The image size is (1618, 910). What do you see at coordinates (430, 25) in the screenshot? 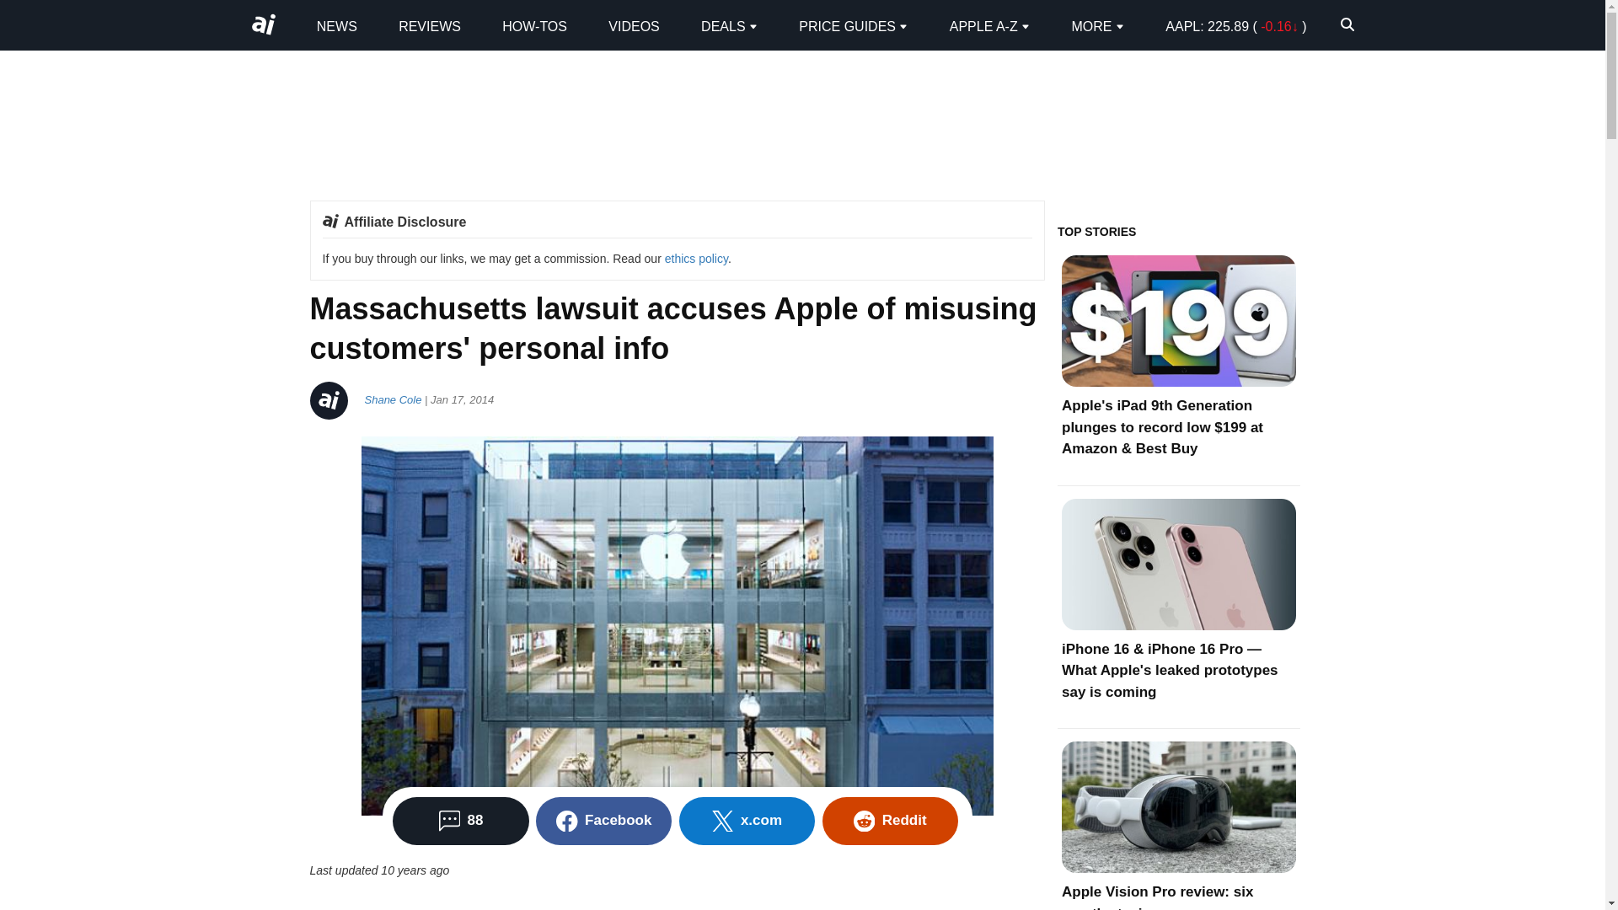
I see `Reviews` at bounding box center [430, 25].